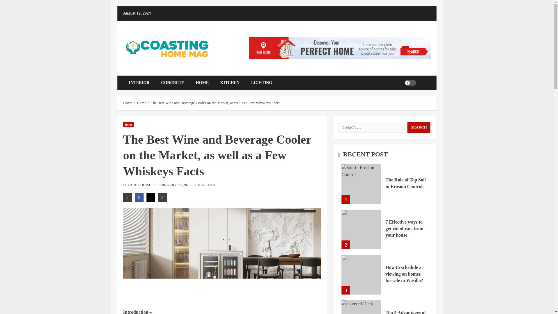 This screenshot has height=314, width=558. What do you see at coordinates (230, 83) in the screenshot?
I see `KITCHEN` at bounding box center [230, 83].